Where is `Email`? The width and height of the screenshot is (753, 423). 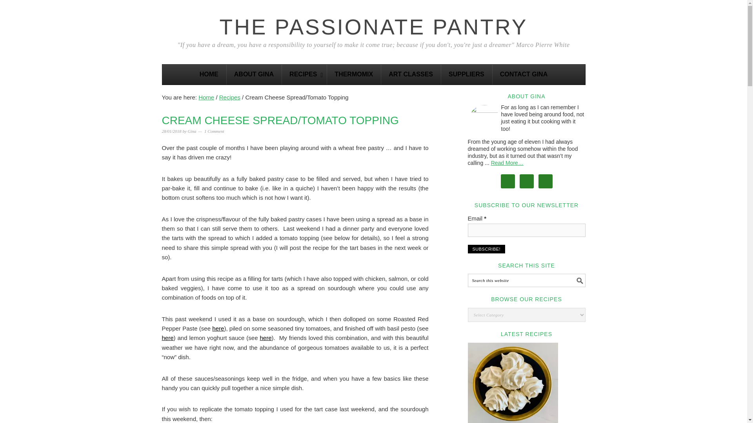
Email is located at coordinates (526, 230).